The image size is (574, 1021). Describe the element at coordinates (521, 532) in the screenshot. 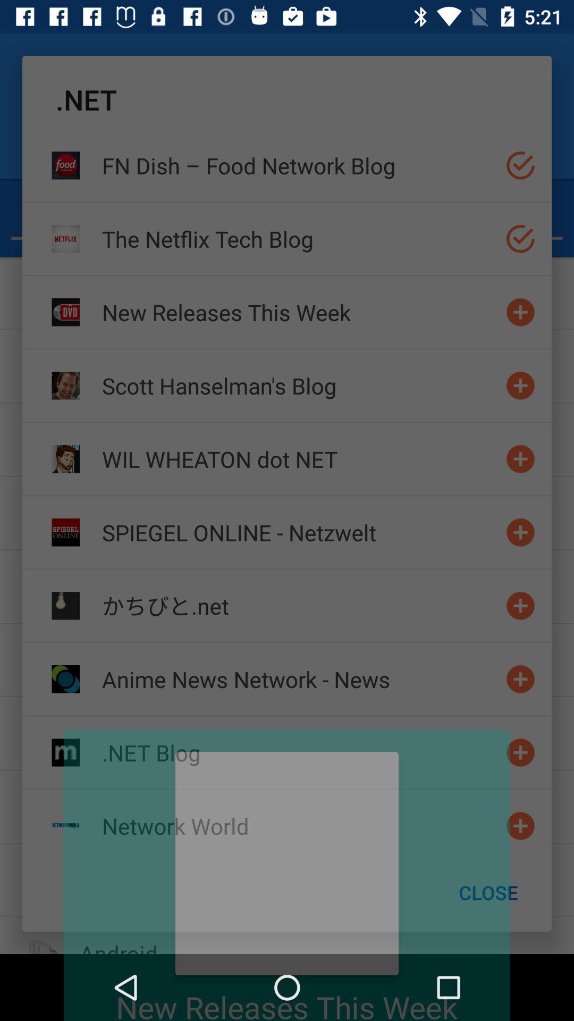

I see `add blog` at that location.